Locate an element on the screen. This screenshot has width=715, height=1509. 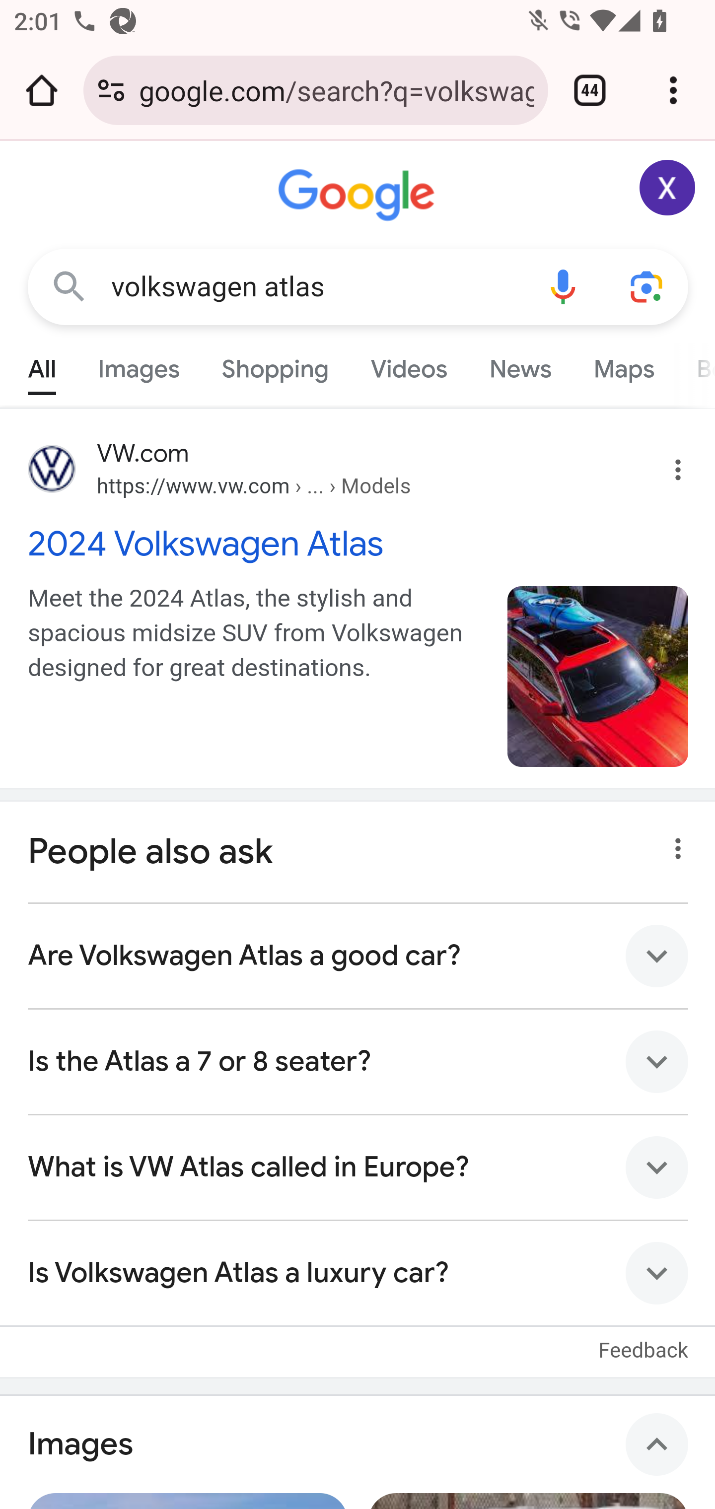
Google Search is located at coordinates (70, 286).